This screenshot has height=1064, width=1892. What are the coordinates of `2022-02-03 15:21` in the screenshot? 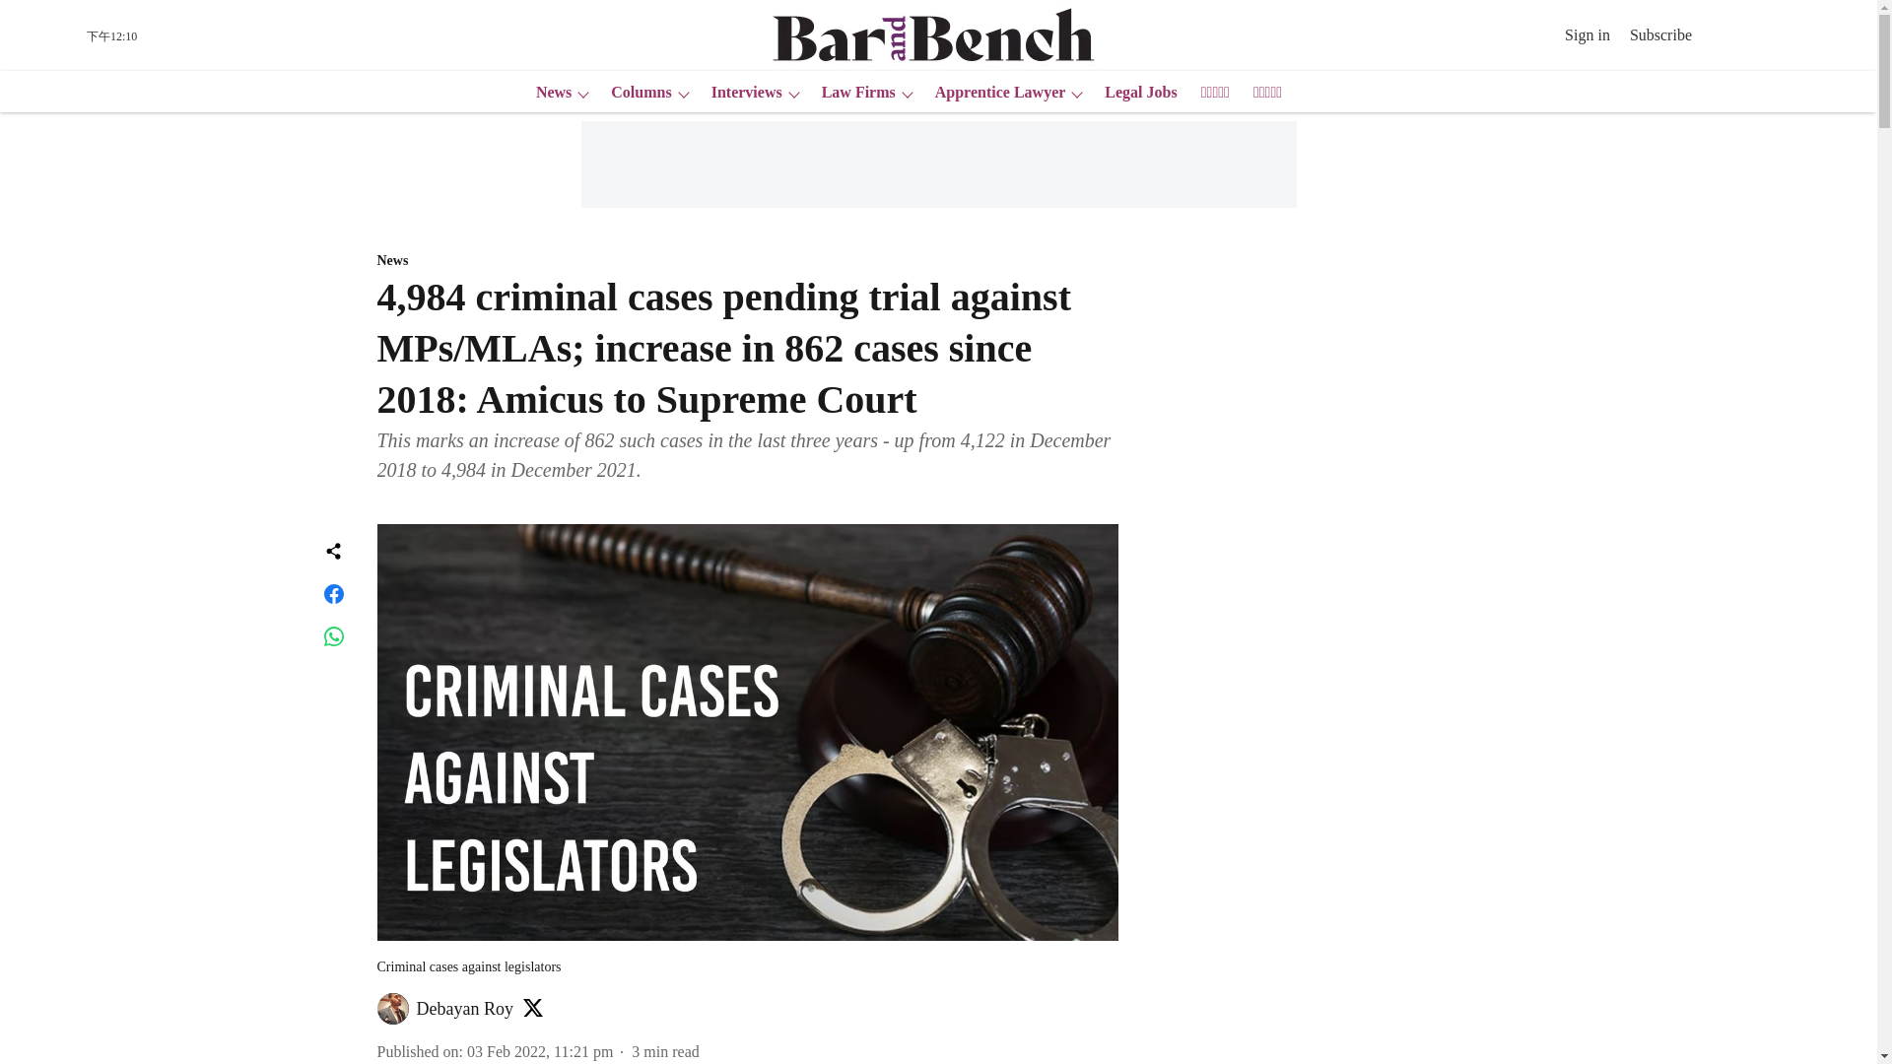 It's located at (540, 1051).